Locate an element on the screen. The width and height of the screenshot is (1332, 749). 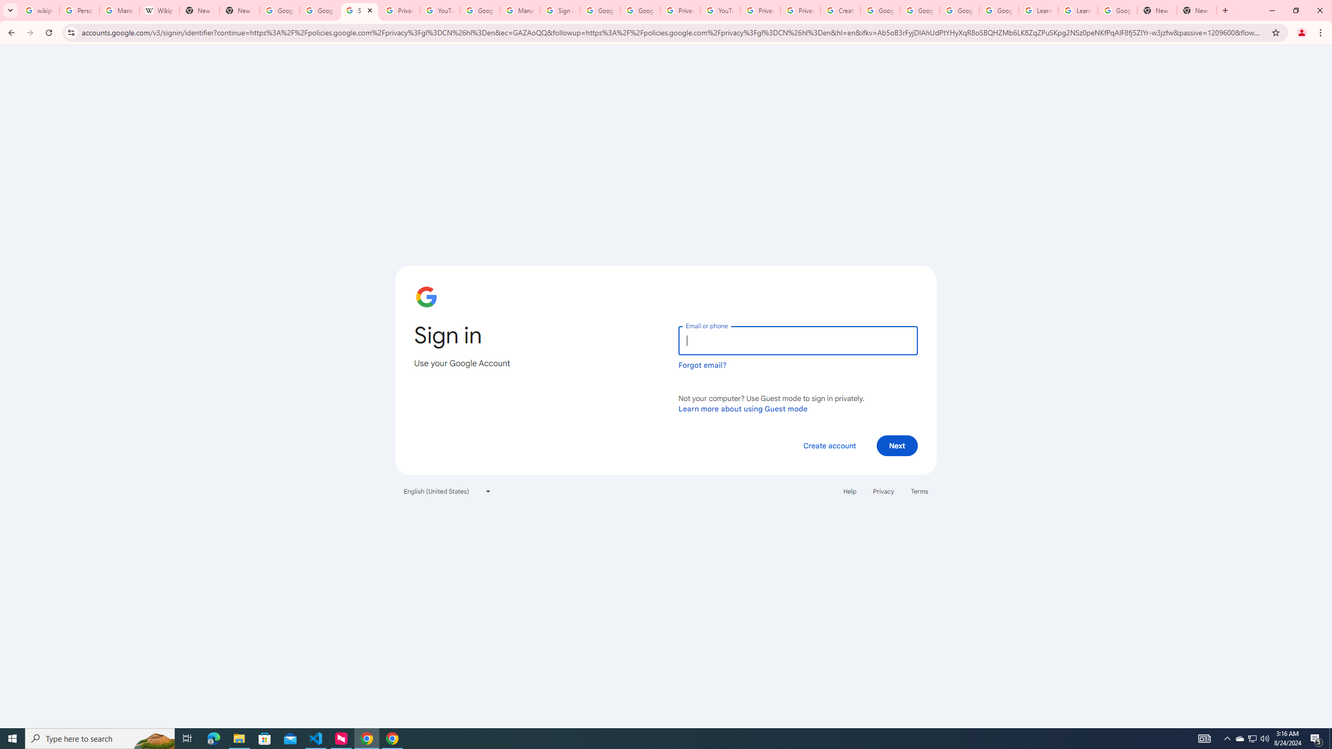
Email or phone is located at coordinates (798, 340).